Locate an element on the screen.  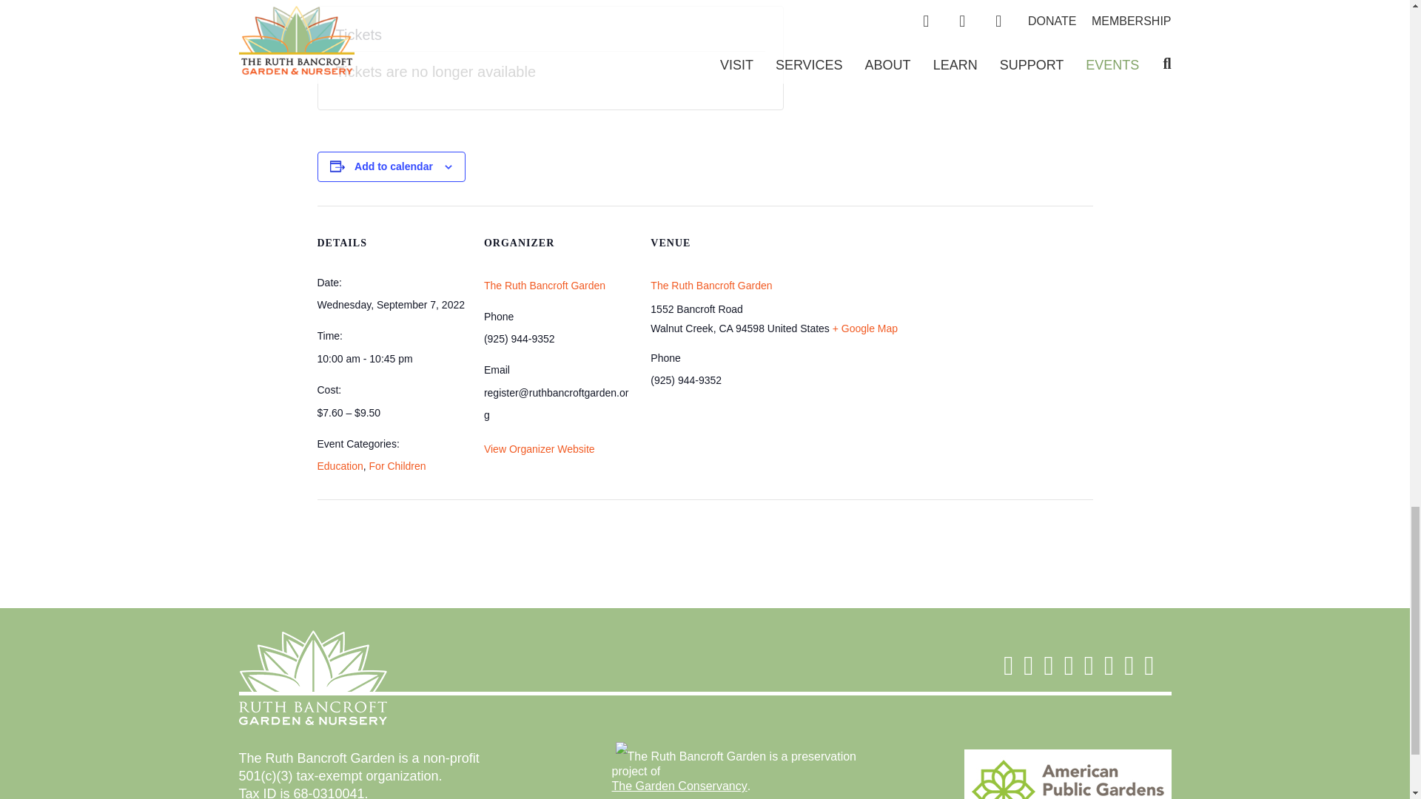
2022-09-07 is located at coordinates (391, 358).